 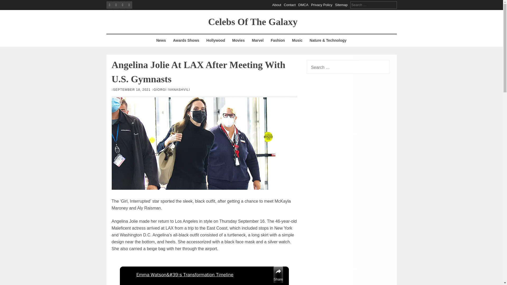 What do you see at coordinates (172, 89) in the screenshot?
I see `GIORGI IVANASHVILI` at bounding box center [172, 89].